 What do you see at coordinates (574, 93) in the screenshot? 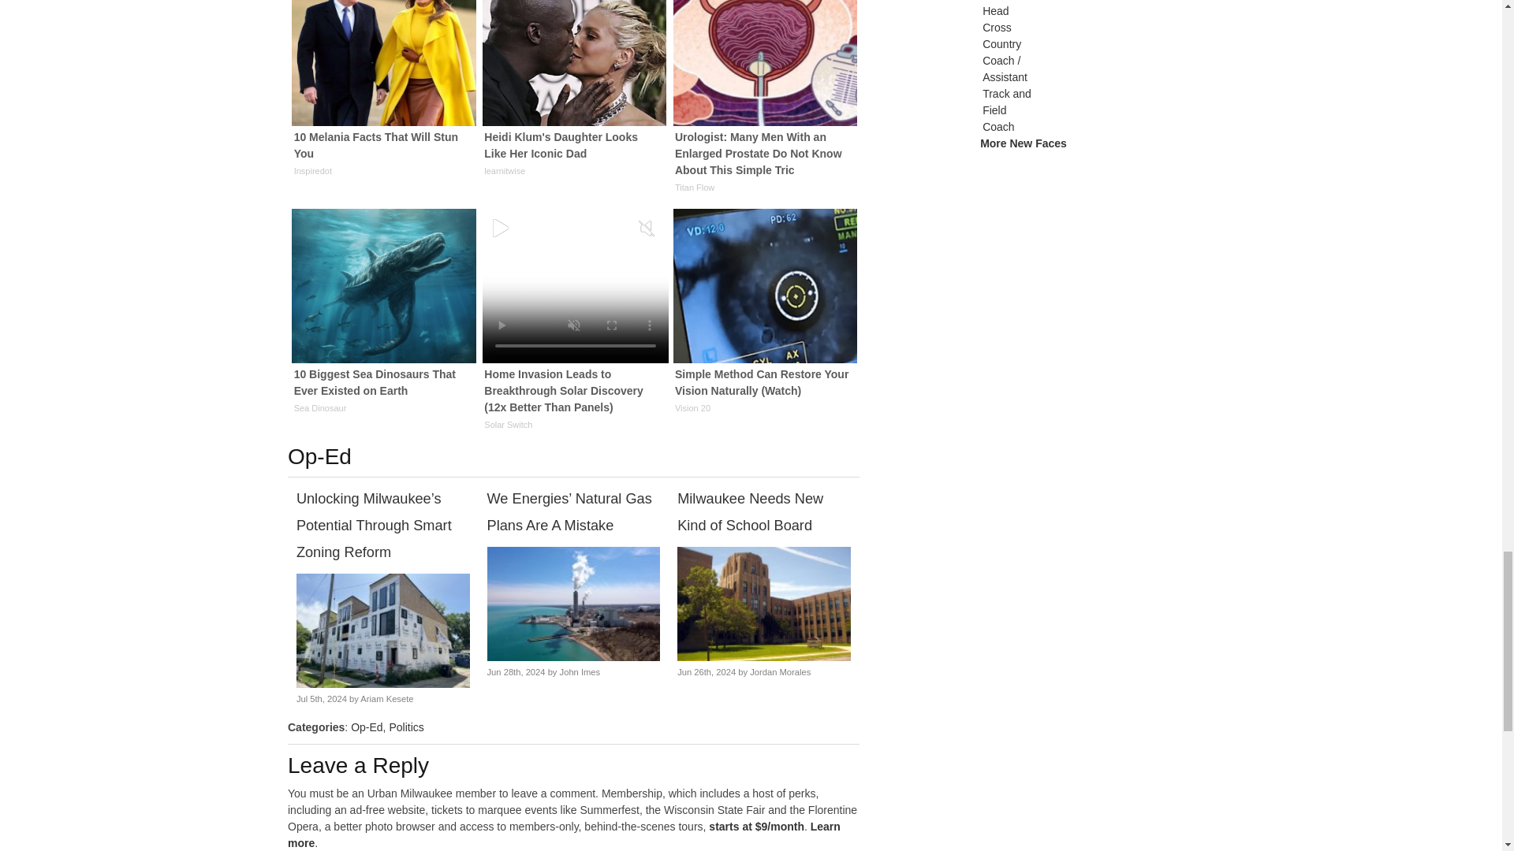
I see `Heidi Klum's Daughter Looks Like Her Iconic Dad` at bounding box center [574, 93].